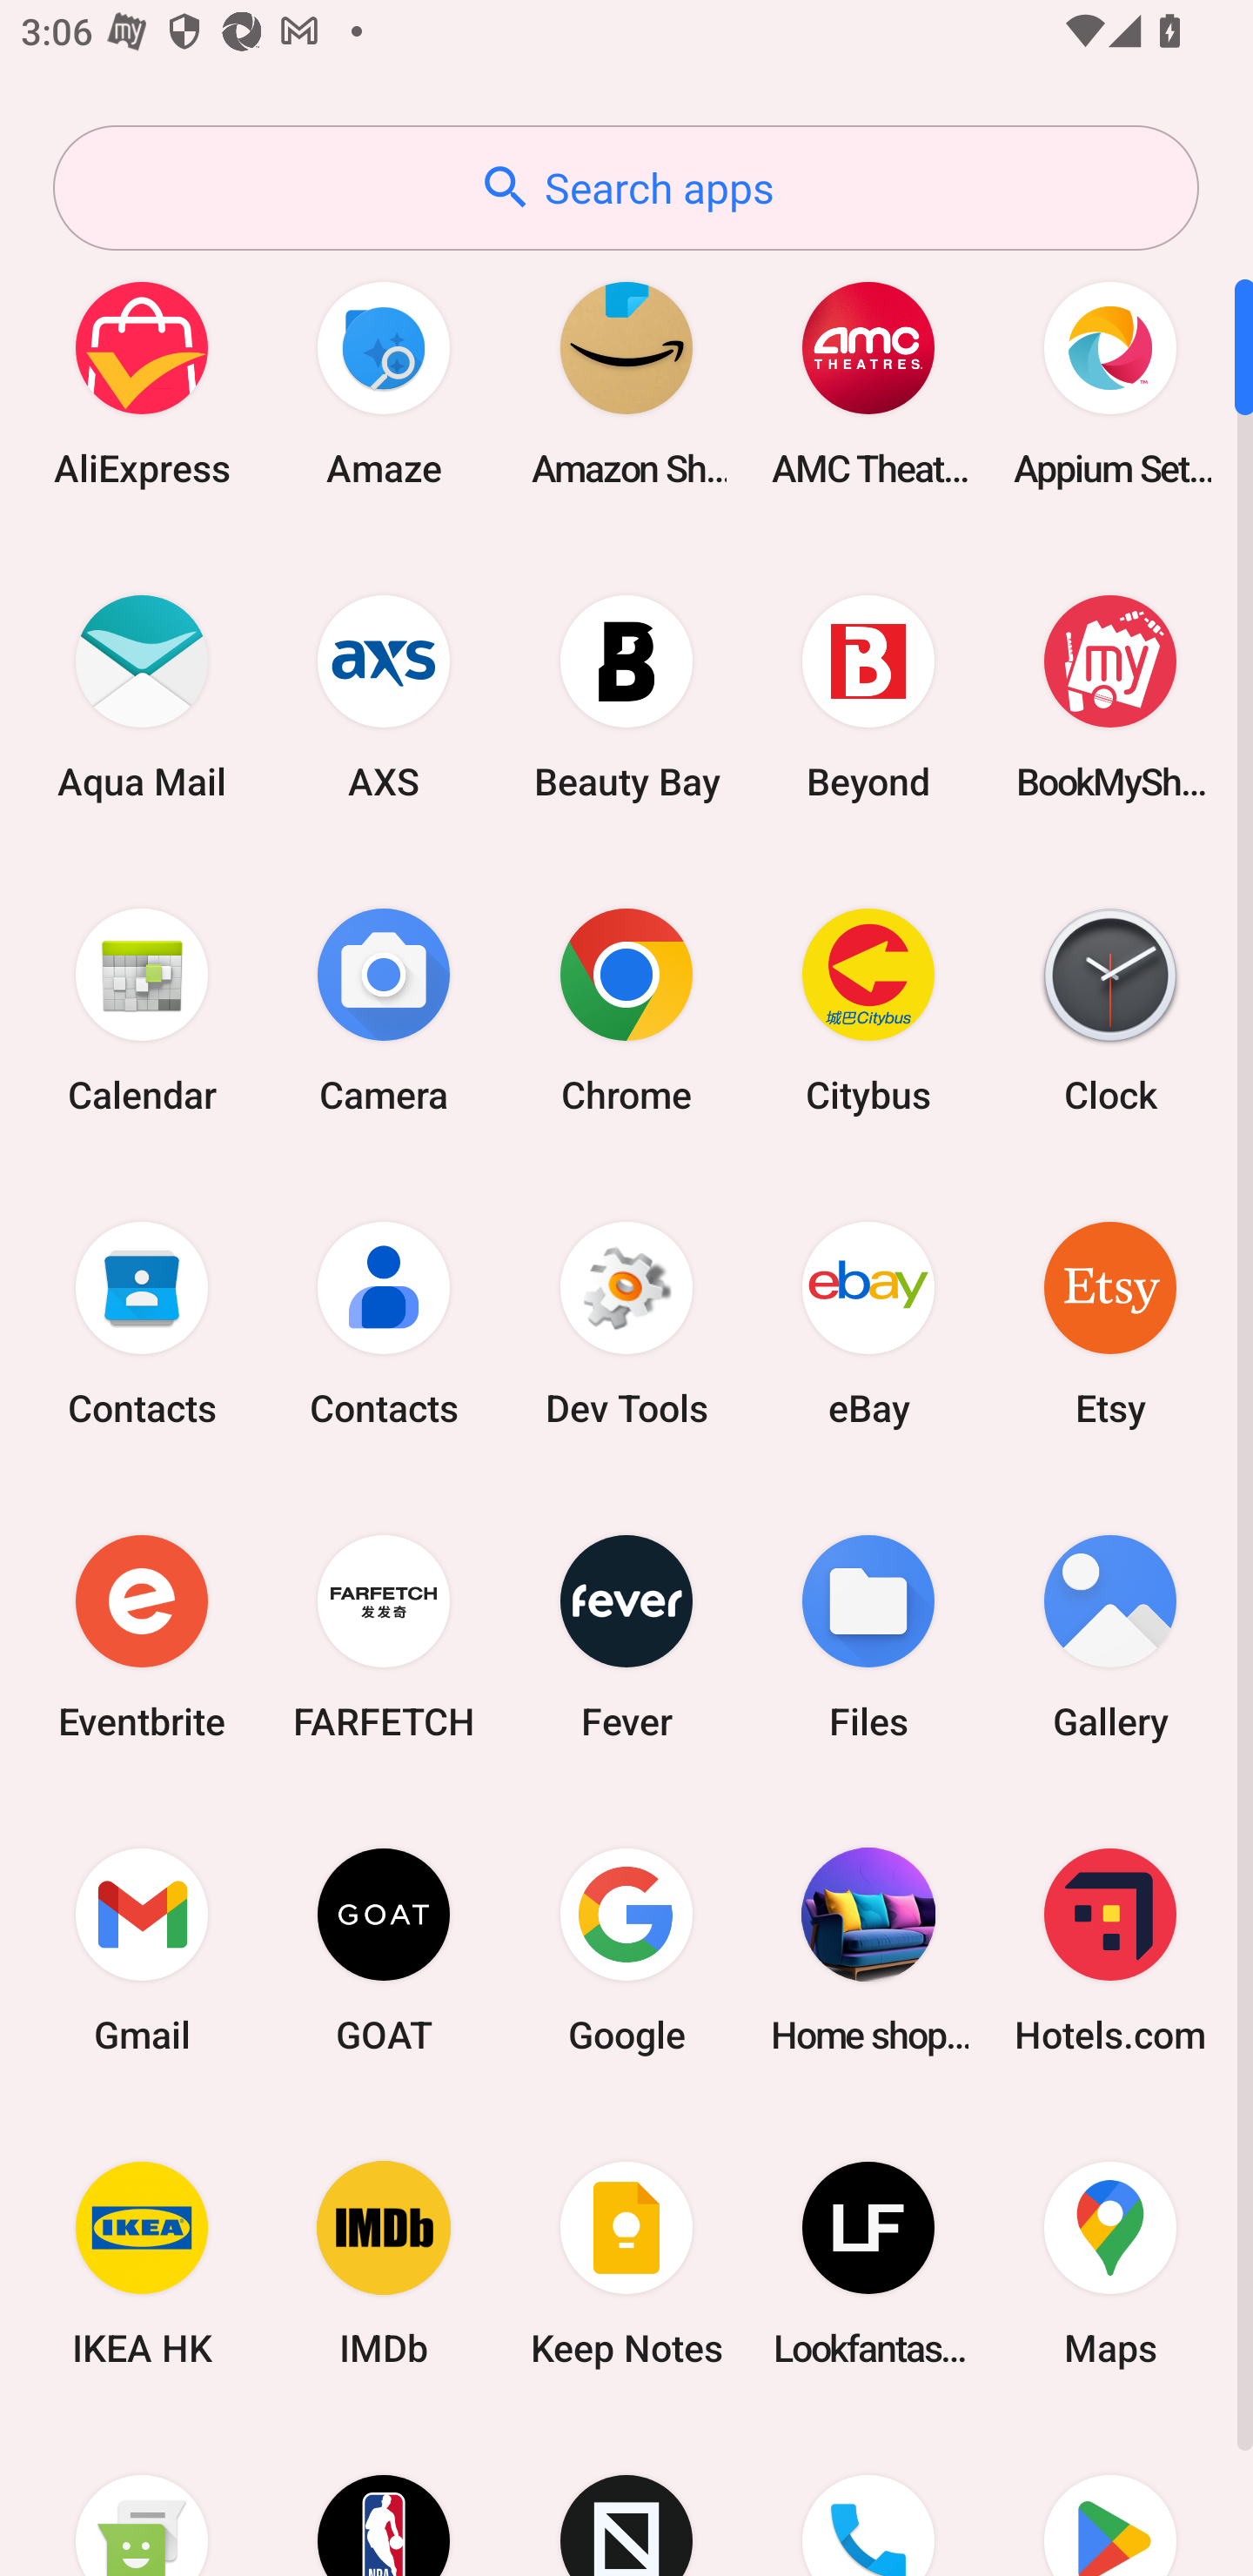 This screenshot has height=2576, width=1253. I want to click on Camera, so click(384, 1010).